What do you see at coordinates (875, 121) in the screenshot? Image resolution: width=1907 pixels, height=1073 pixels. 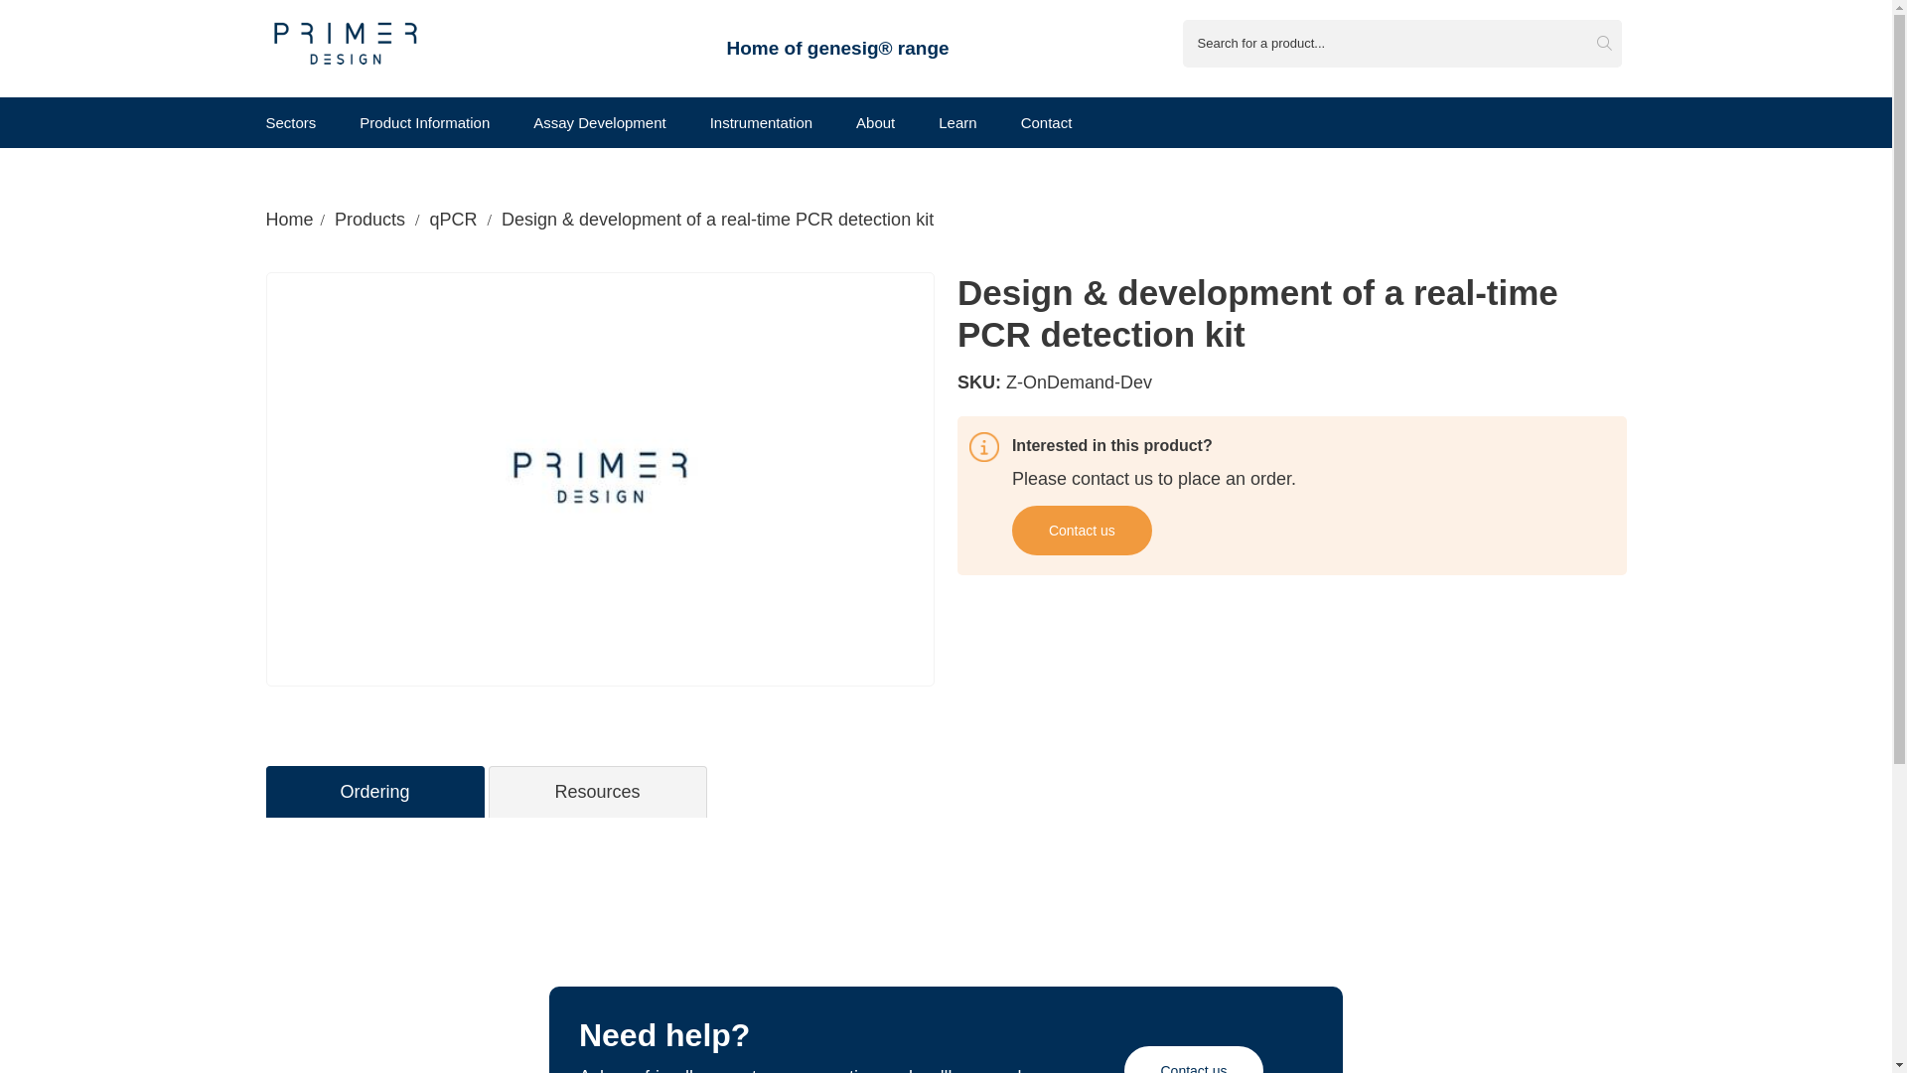 I see `About` at bounding box center [875, 121].